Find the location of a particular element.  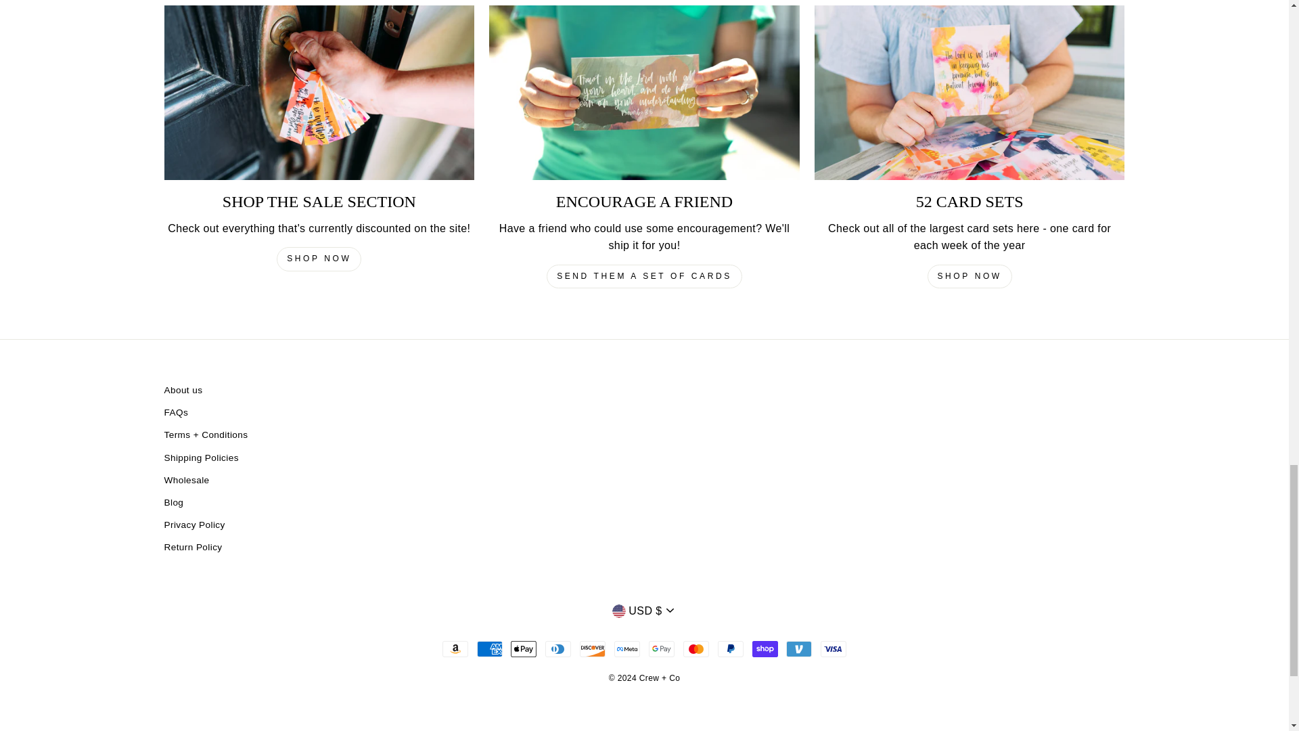

American Express is located at coordinates (490, 648).